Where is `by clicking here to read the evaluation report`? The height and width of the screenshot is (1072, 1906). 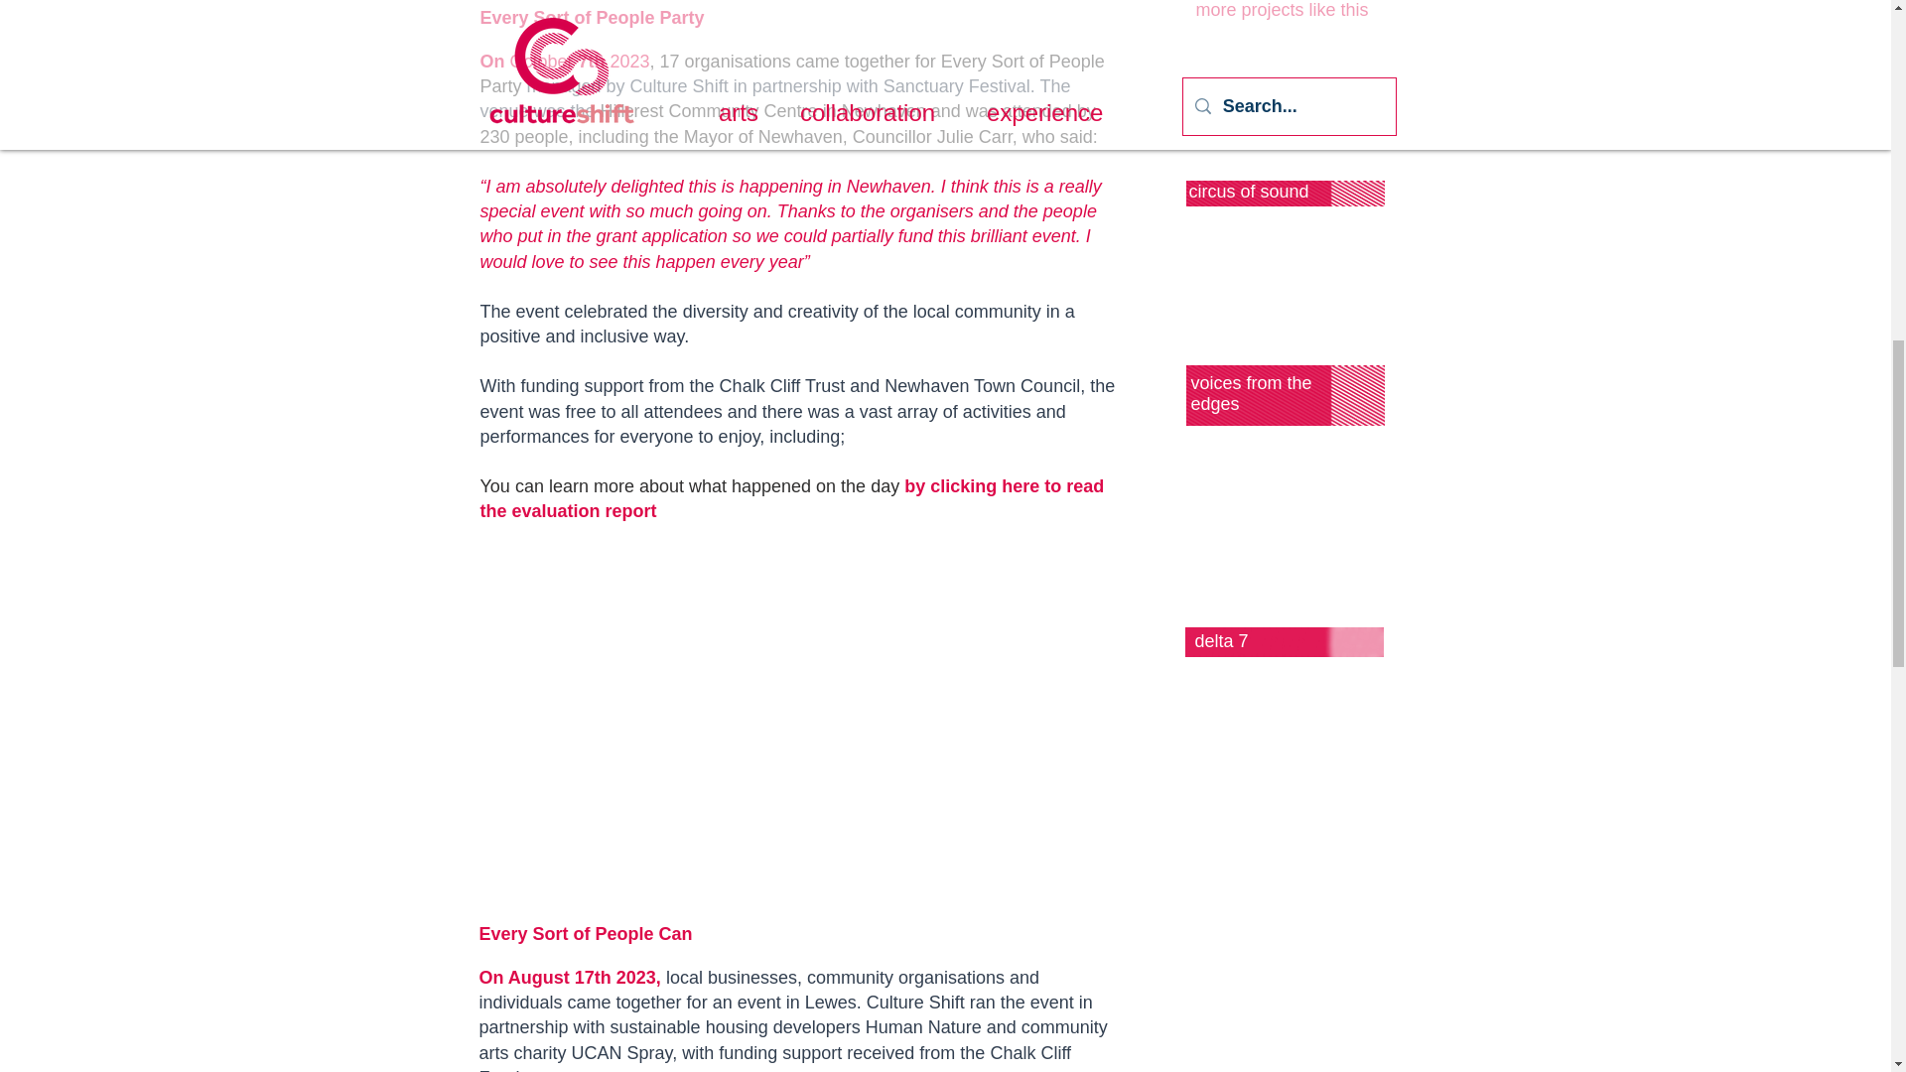 by clicking here to read the evaluation report is located at coordinates (792, 498).